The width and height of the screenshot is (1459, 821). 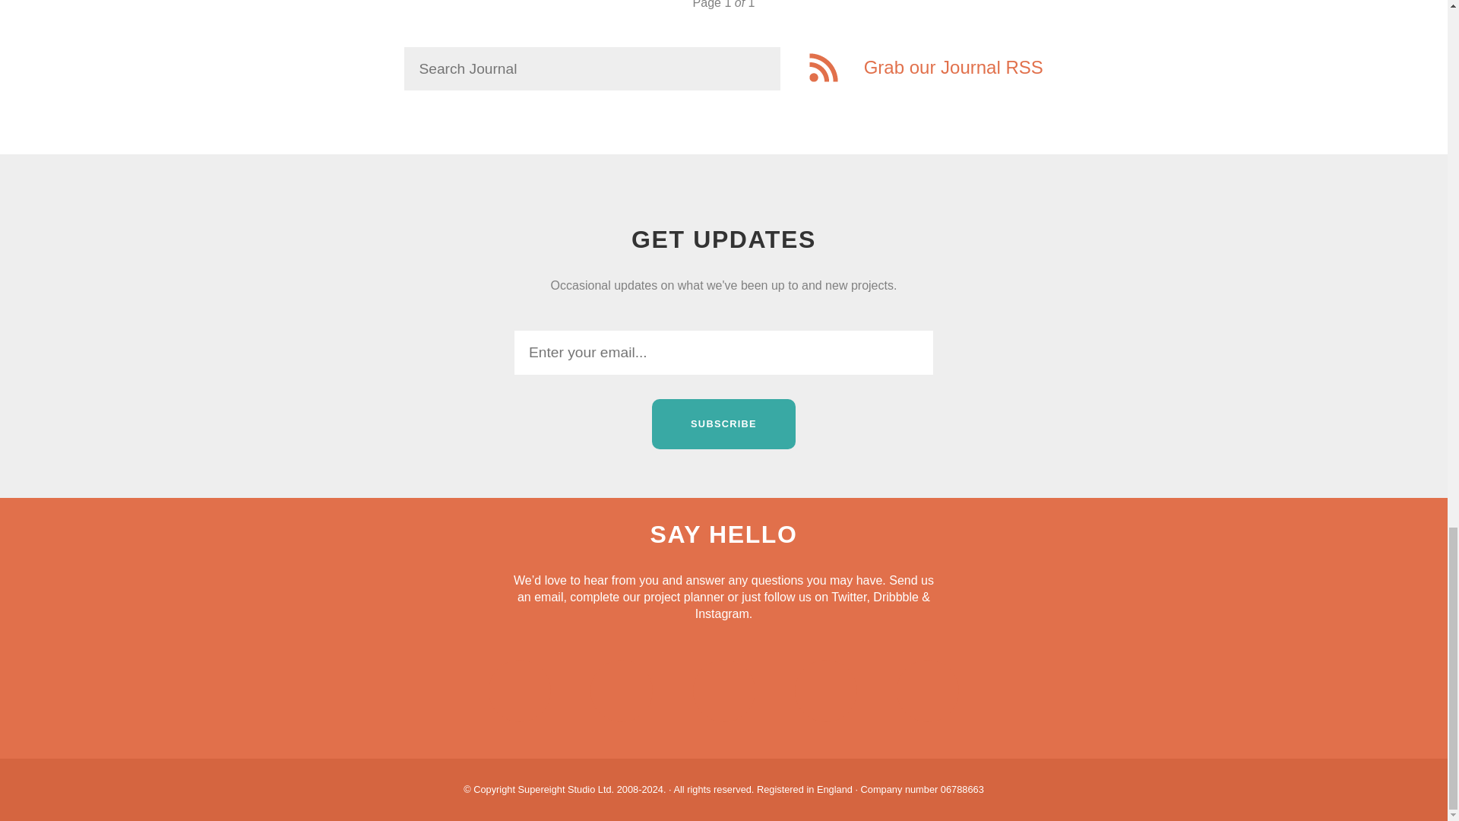 What do you see at coordinates (724, 691) in the screenshot?
I see `Follow us on Twitter` at bounding box center [724, 691].